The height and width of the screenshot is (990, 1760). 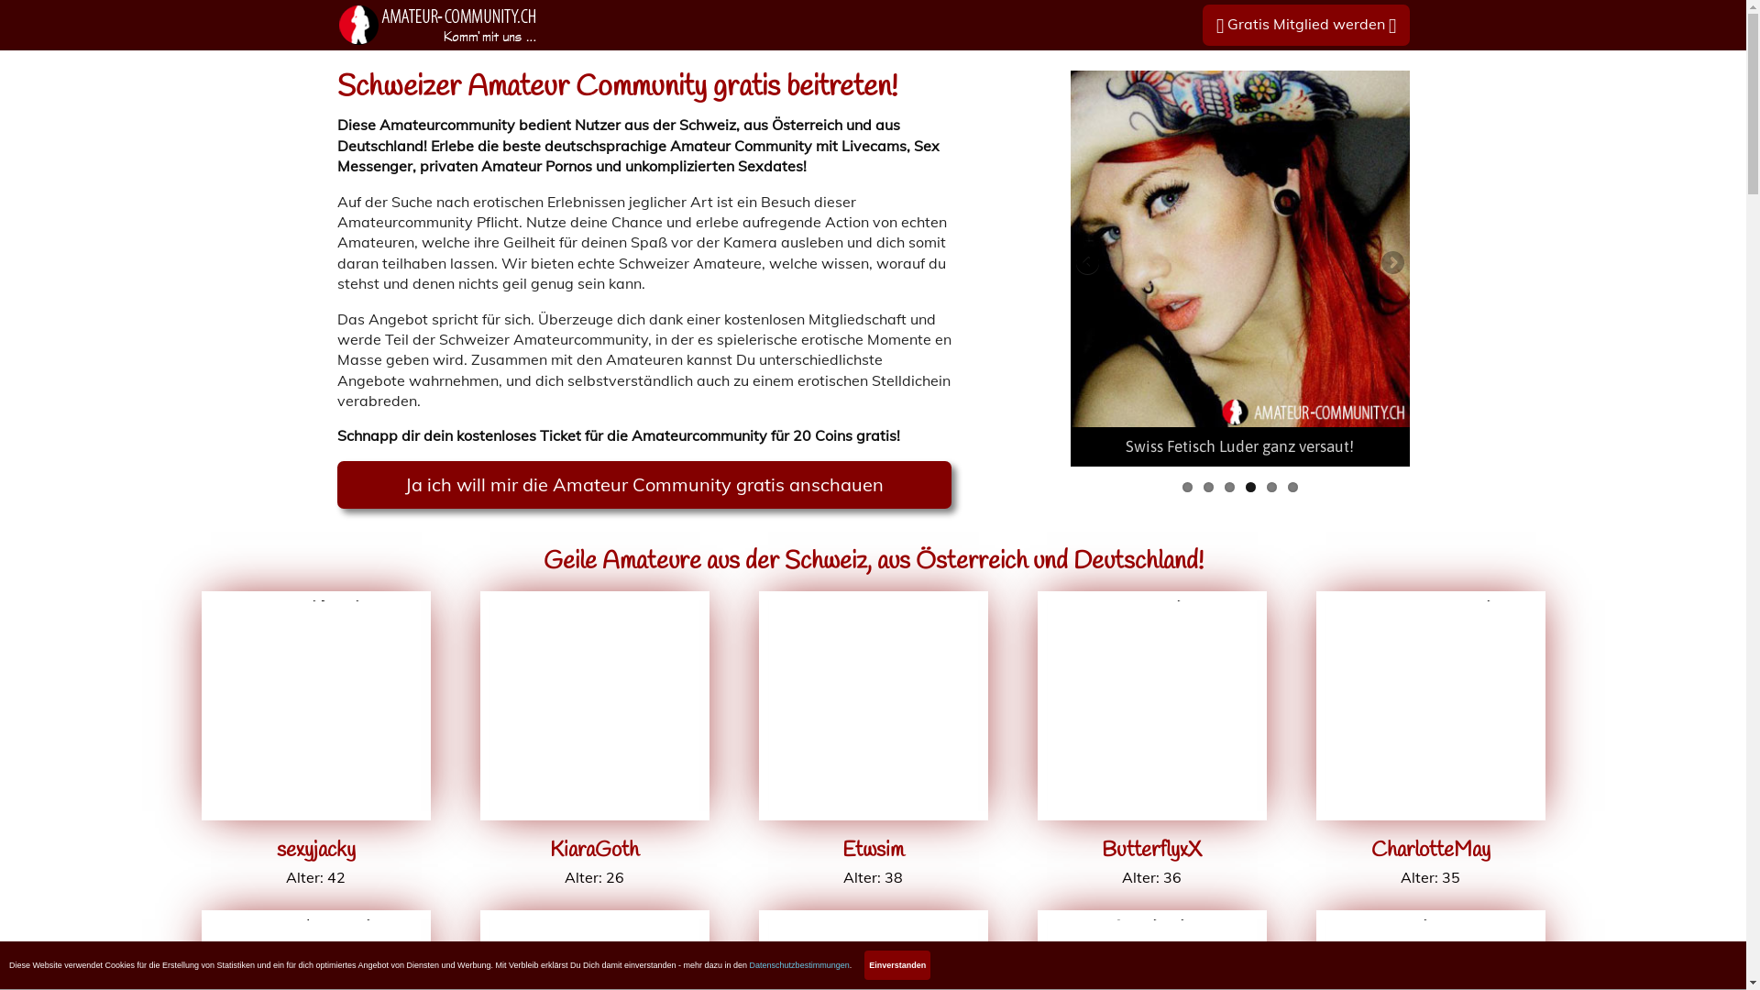 I want to click on Previous, so click(x=1088, y=264).